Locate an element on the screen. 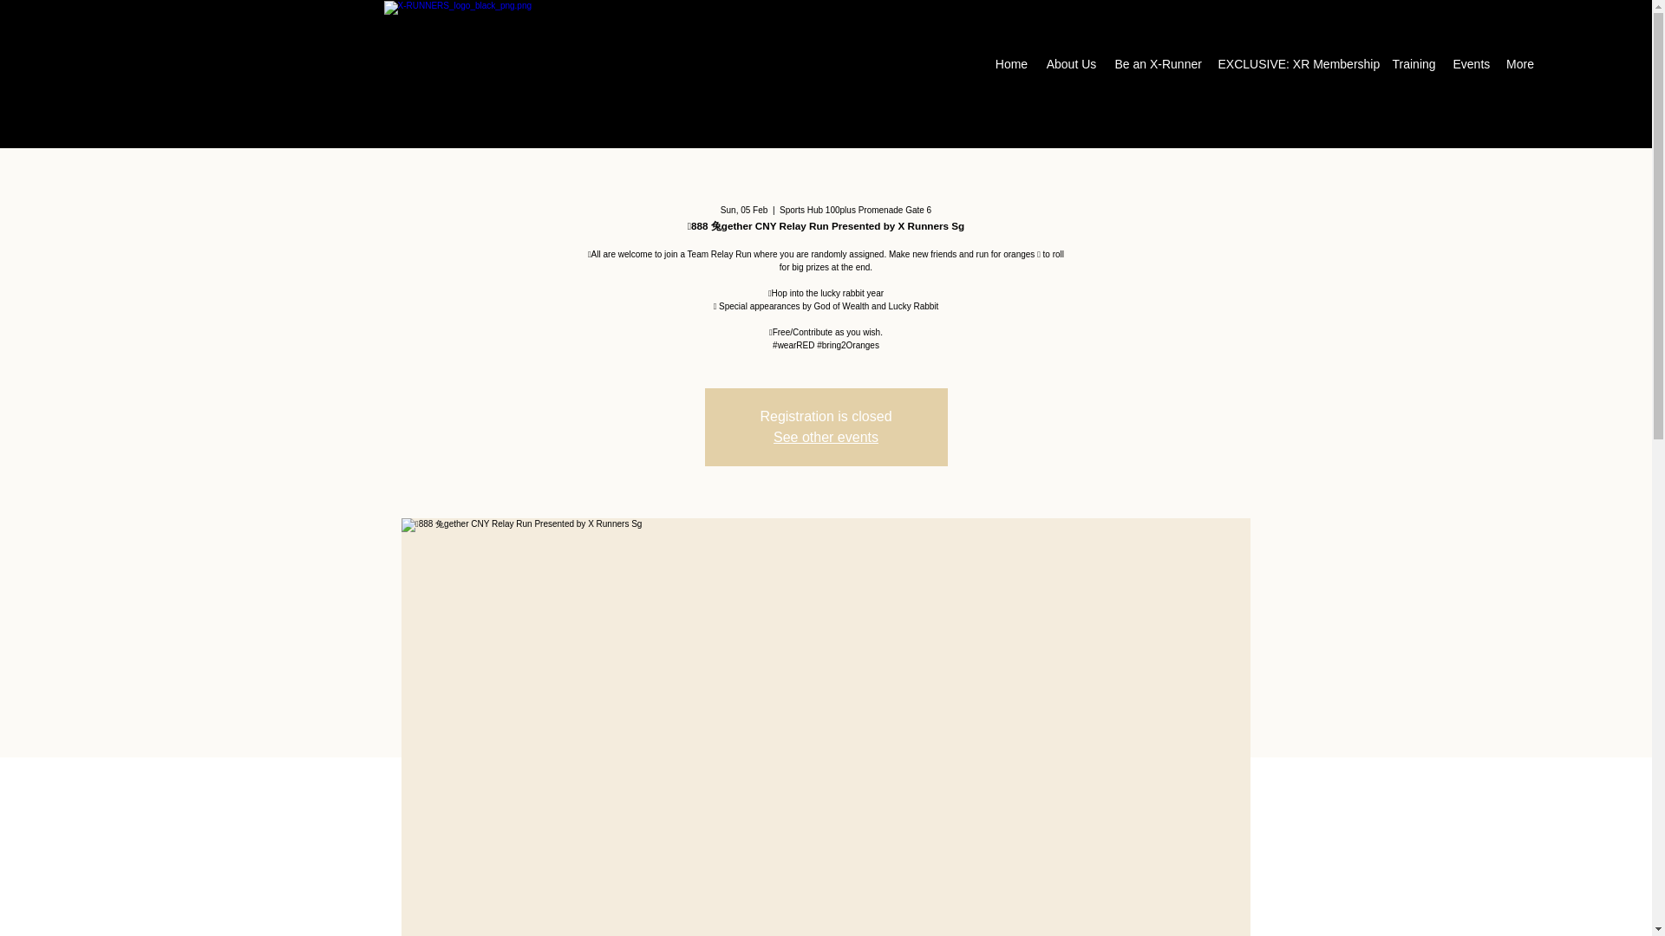  About Us is located at coordinates (1072, 64).